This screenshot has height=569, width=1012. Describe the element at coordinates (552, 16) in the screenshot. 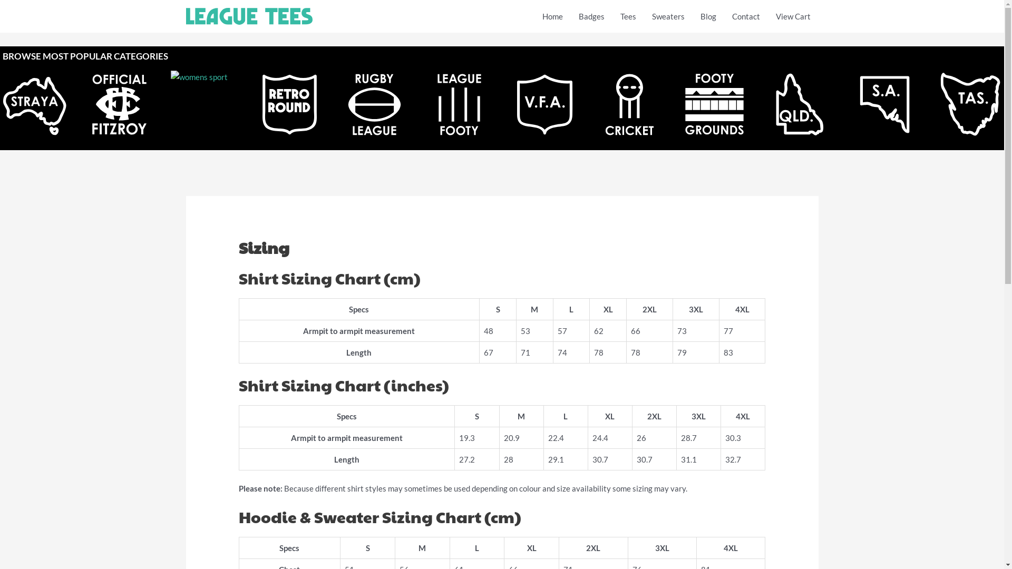

I see `Home` at that location.